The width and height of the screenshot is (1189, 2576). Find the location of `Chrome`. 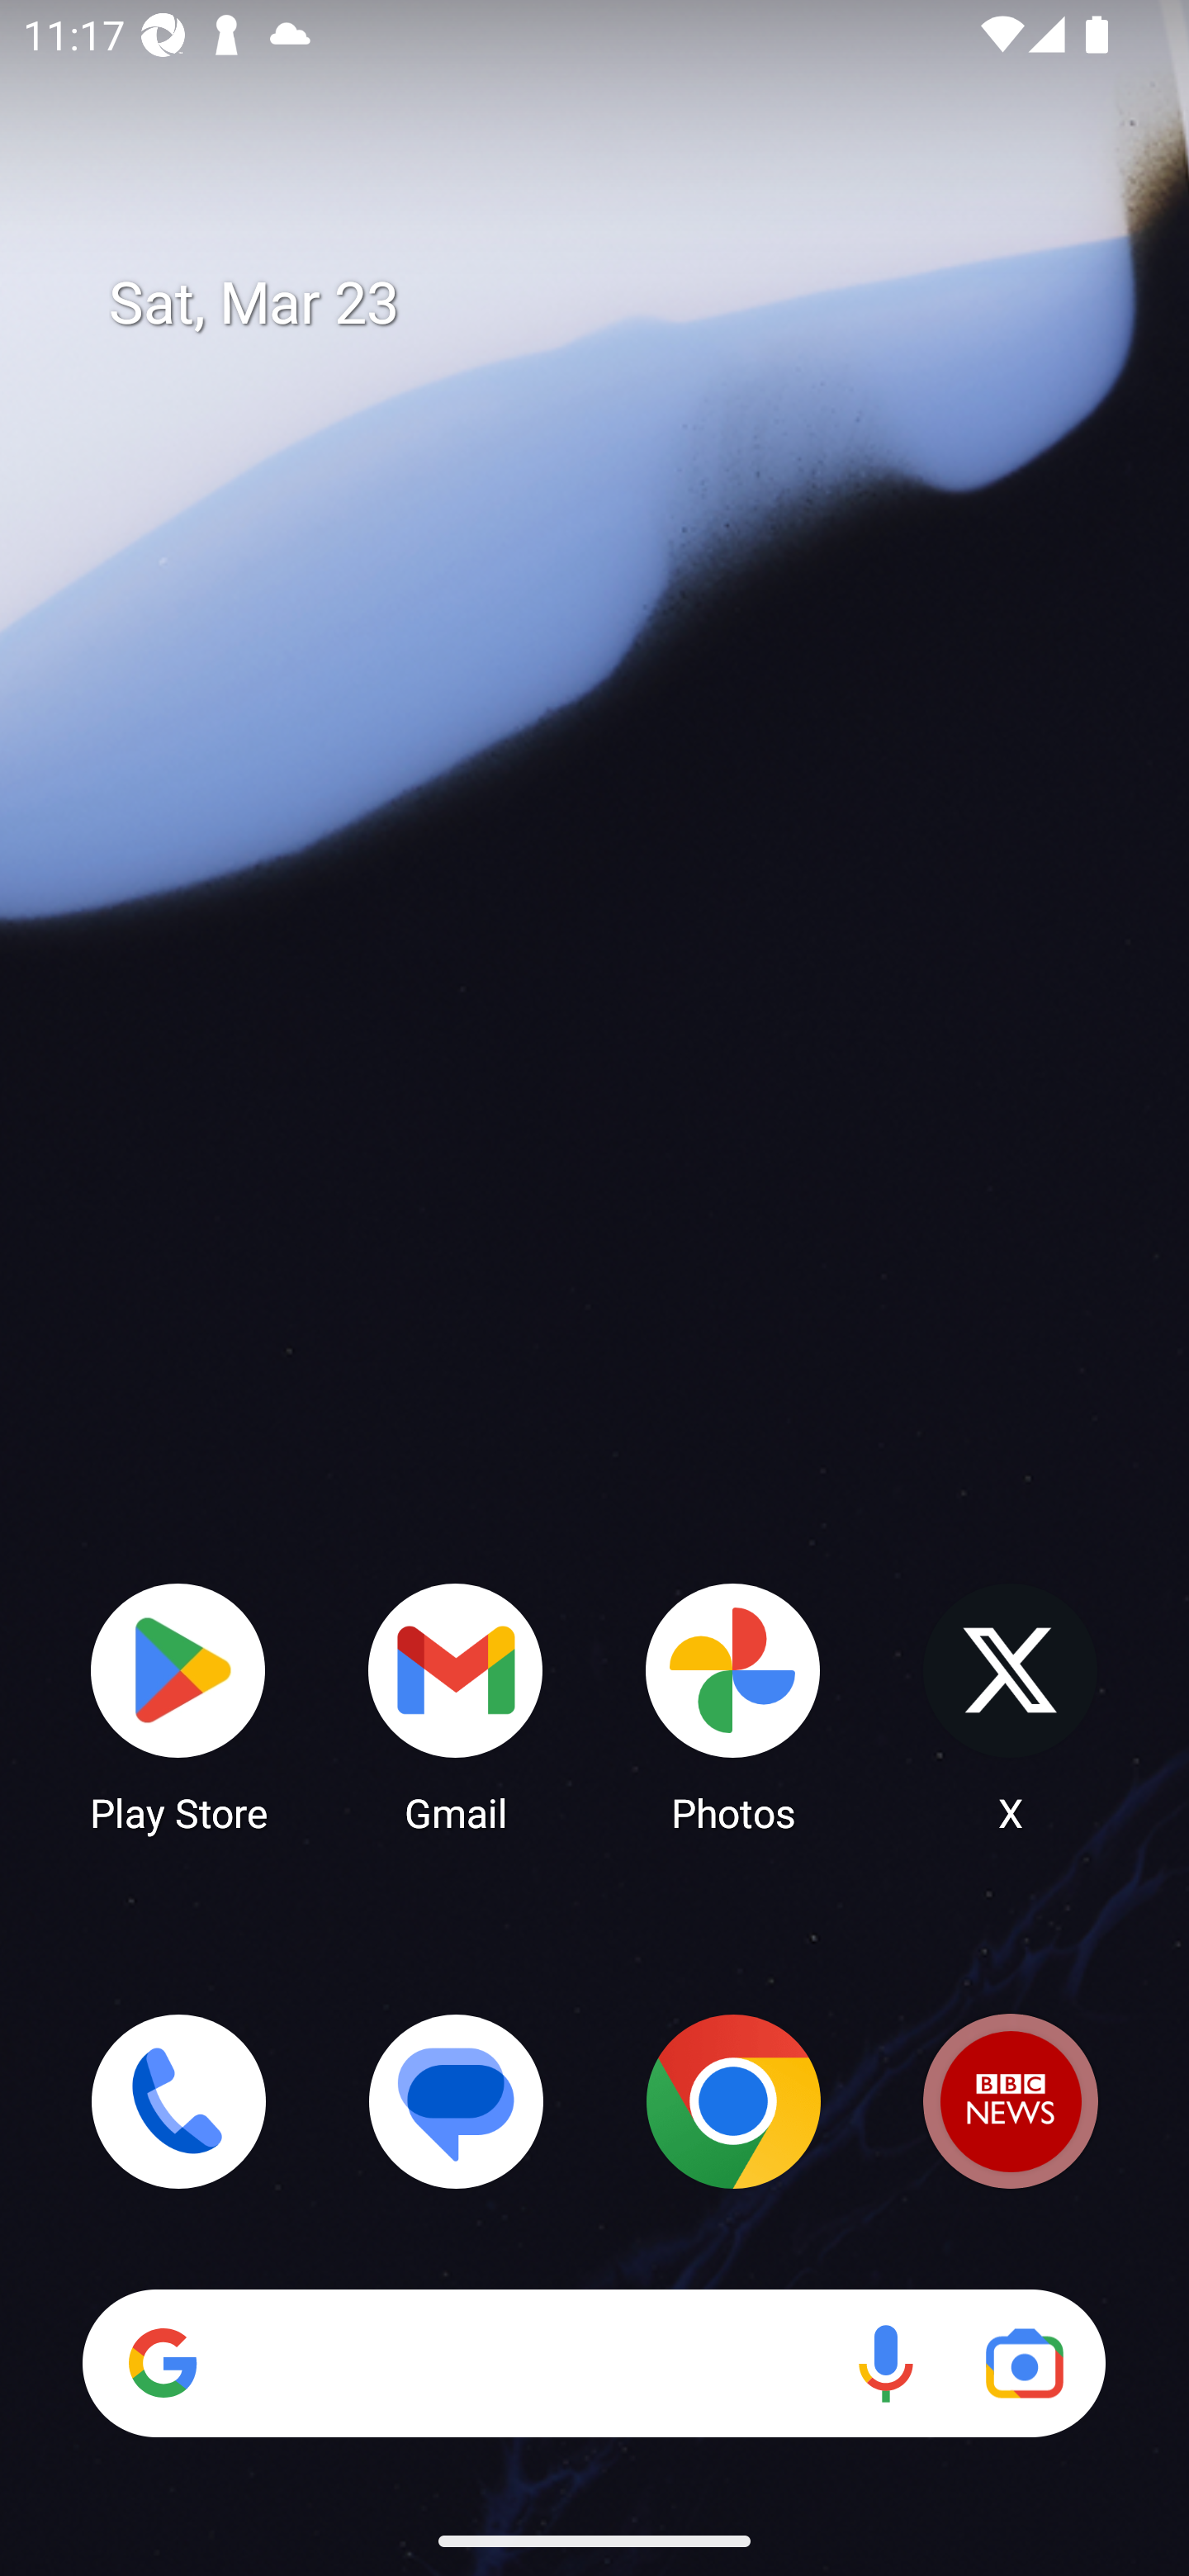

Chrome is located at coordinates (733, 2101).